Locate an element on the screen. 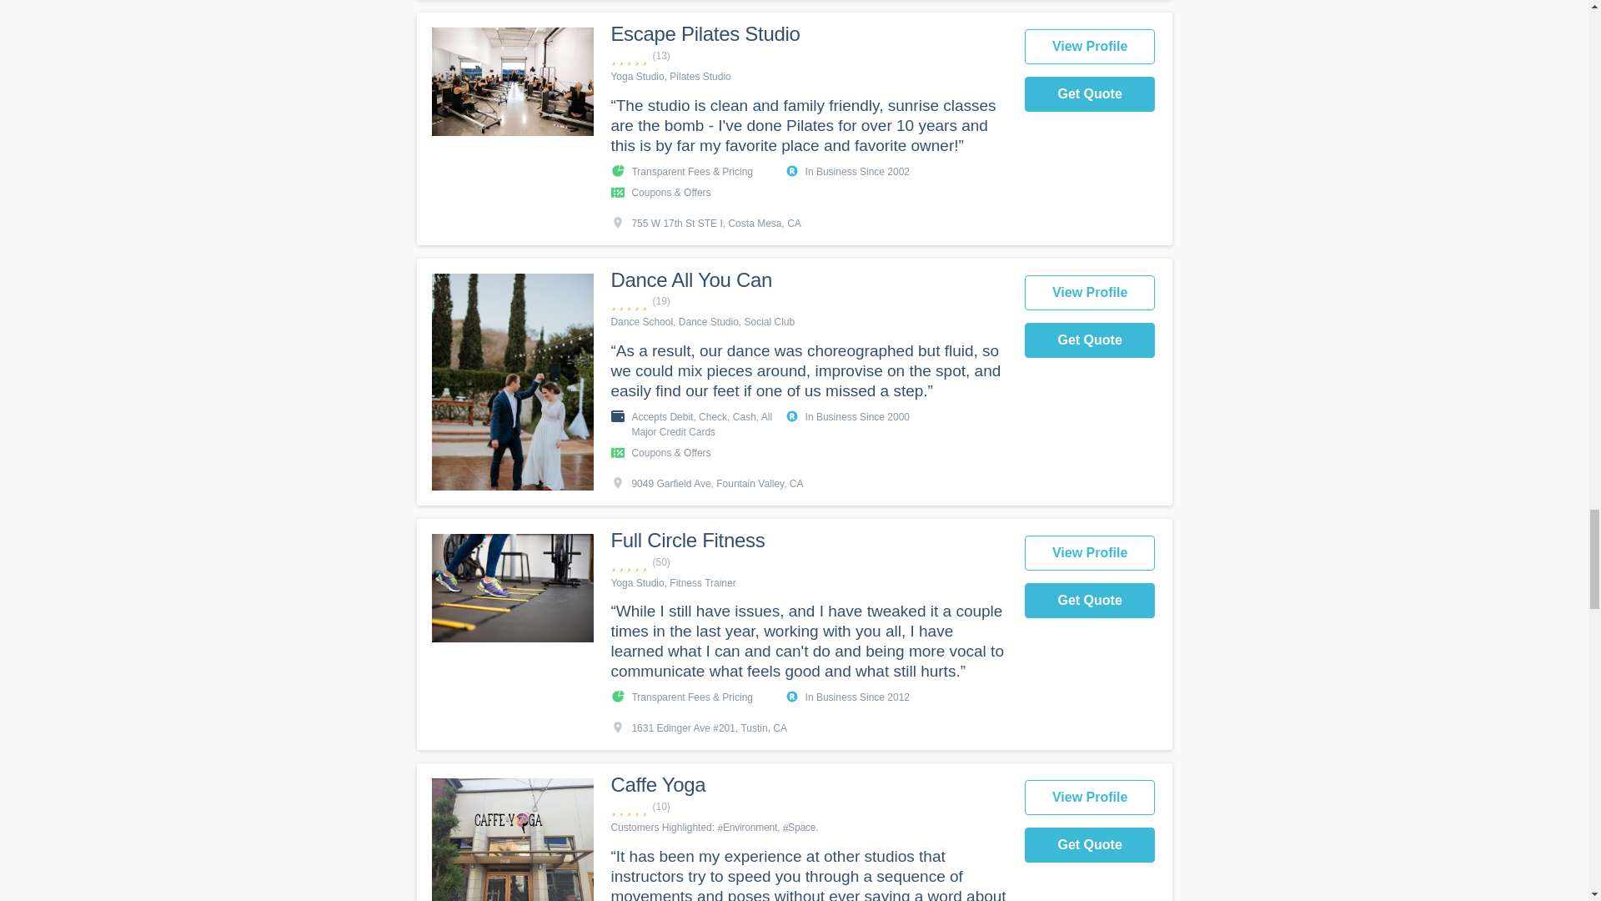 The width and height of the screenshot is (1601, 901). 4.7 is located at coordinates (808, 807).